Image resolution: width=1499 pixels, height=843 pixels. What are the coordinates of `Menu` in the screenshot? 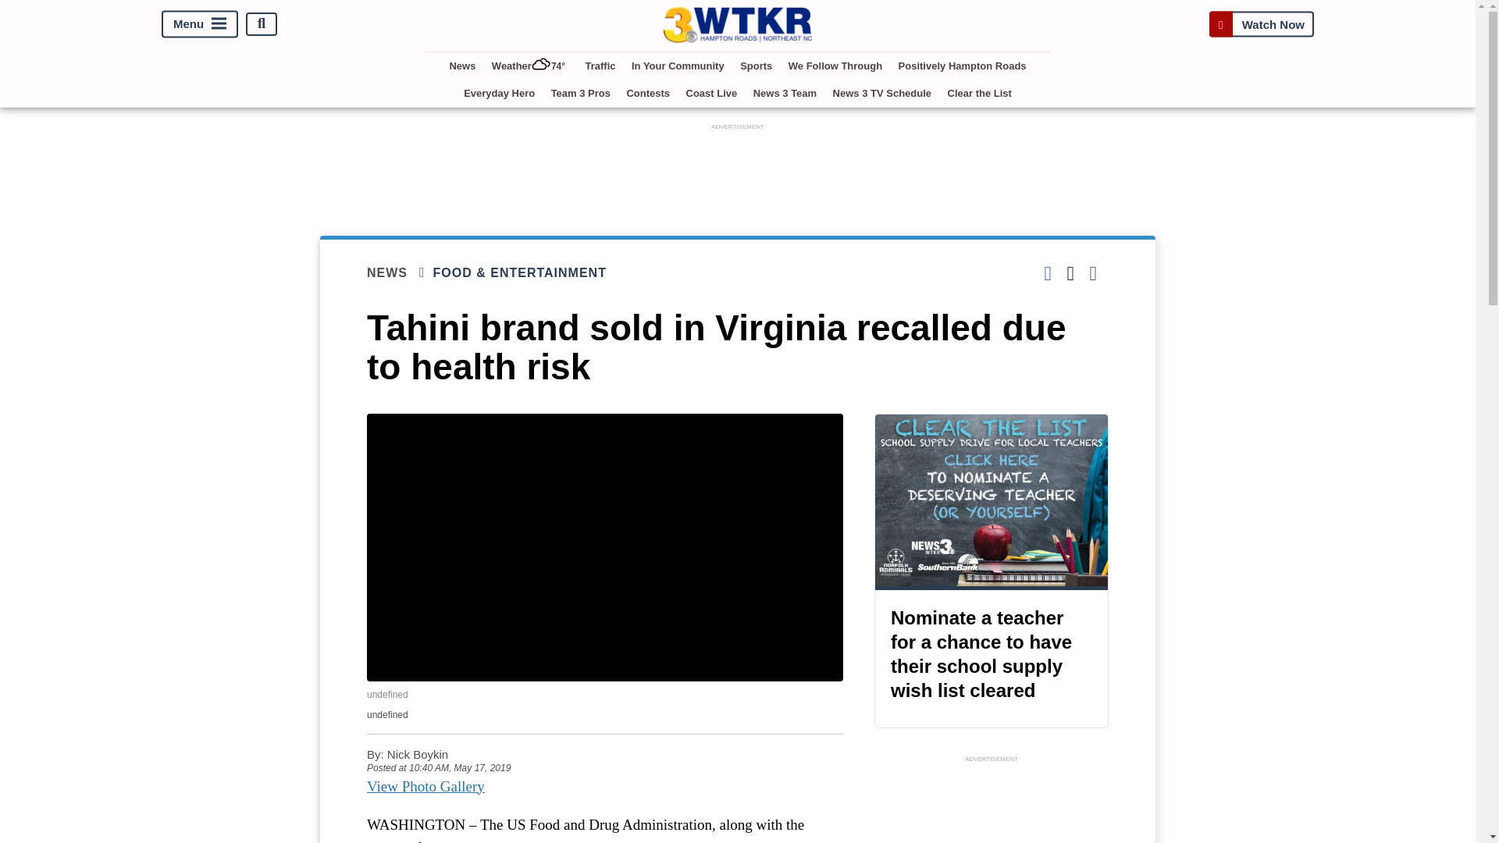 It's located at (200, 23).